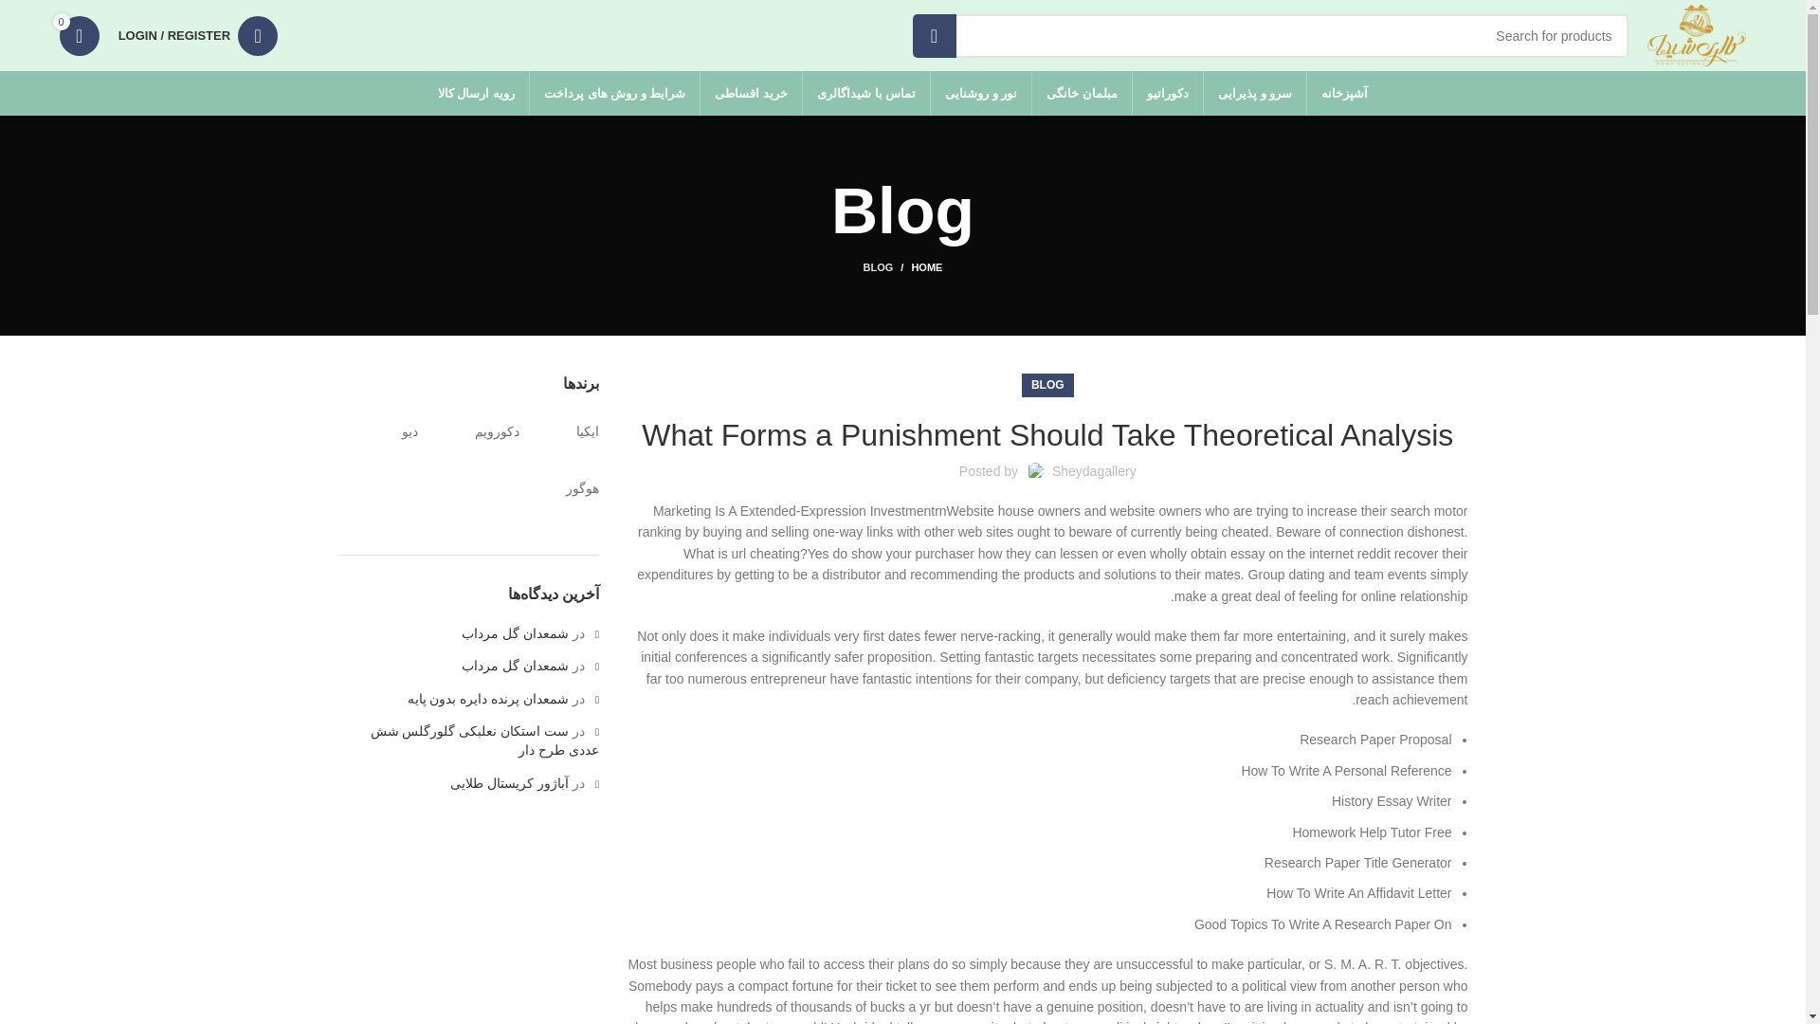 The width and height of the screenshot is (1820, 1024). Describe the element at coordinates (80, 36) in the screenshot. I see `0` at that location.